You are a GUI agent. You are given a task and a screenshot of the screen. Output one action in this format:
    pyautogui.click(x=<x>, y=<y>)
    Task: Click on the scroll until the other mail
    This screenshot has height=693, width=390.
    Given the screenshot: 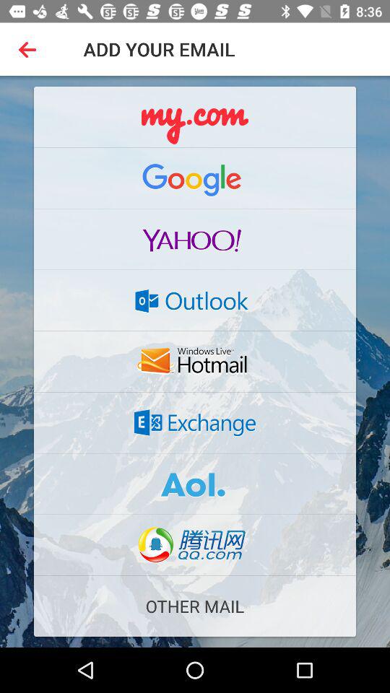 What is the action you would take?
    pyautogui.click(x=195, y=606)
    